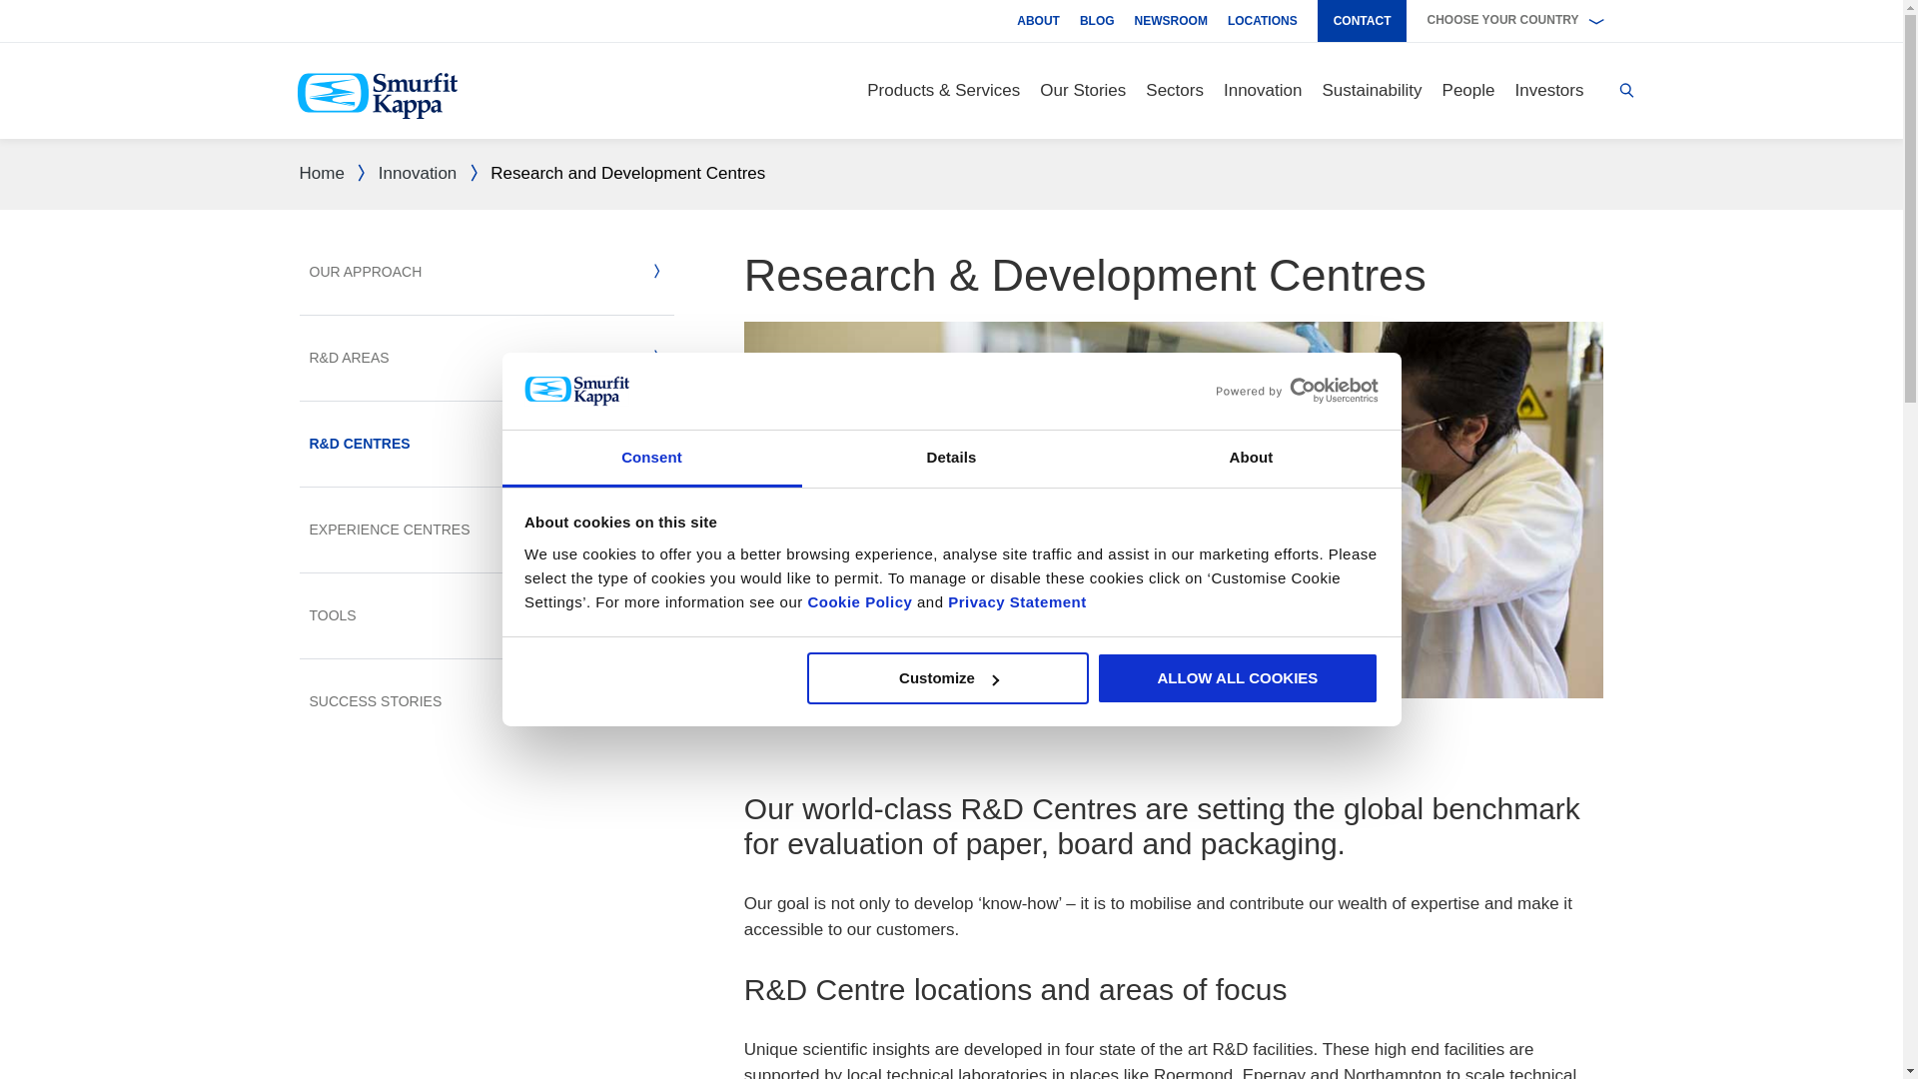  I want to click on How can we help you?, so click(1626, 90).